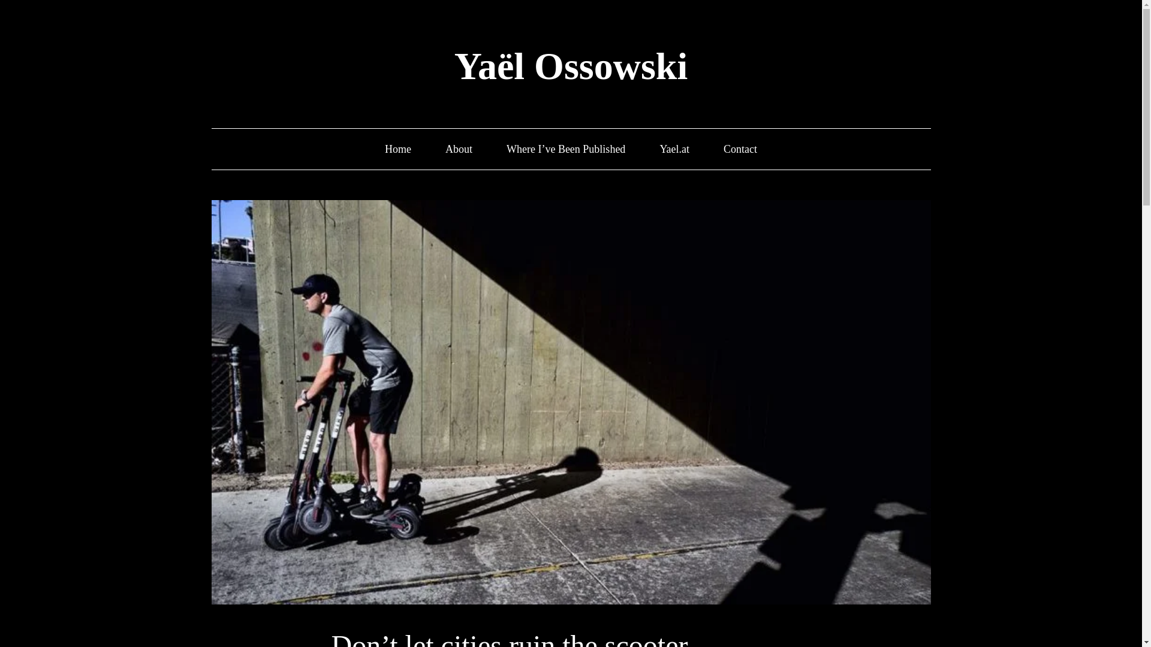  I want to click on Home, so click(397, 149).